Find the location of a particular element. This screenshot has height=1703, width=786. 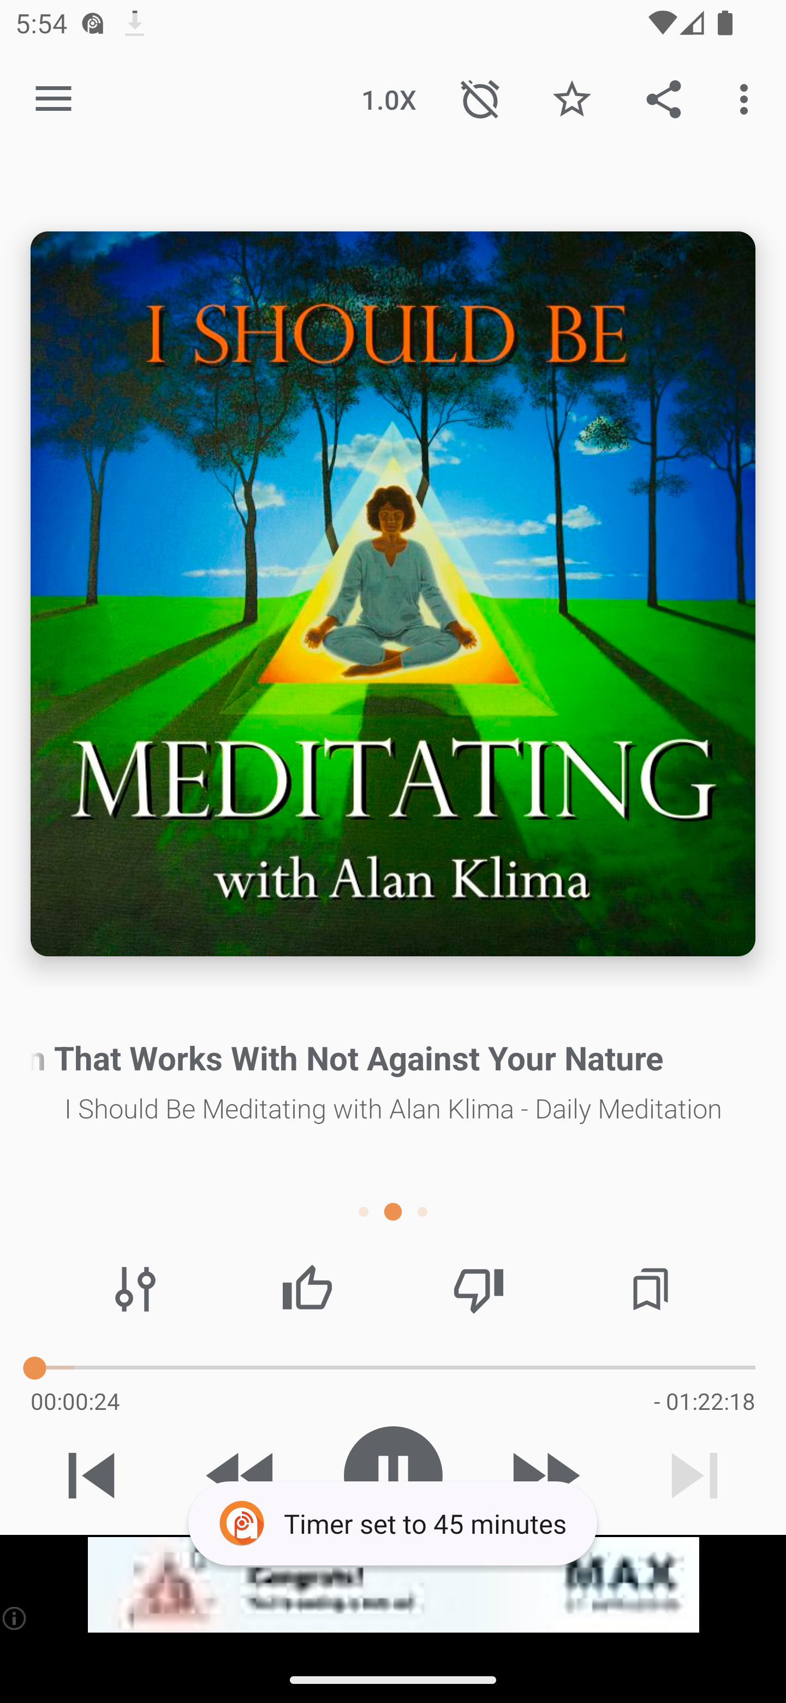

Skip 15s backward is located at coordinates (242, 1475).